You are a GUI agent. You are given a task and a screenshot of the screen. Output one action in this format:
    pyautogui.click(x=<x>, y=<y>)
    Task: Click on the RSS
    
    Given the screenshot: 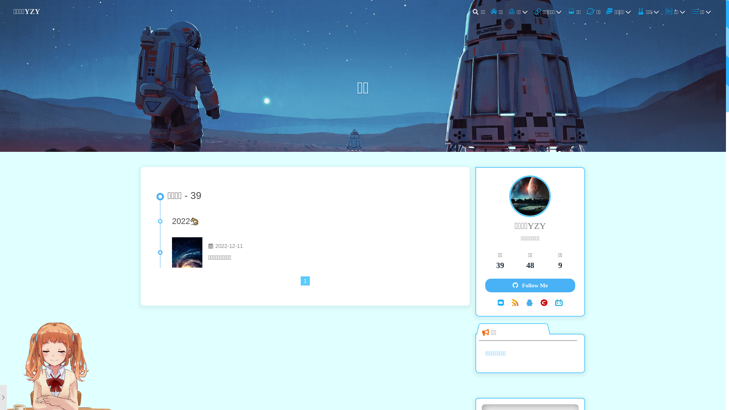 What is the action you would take?
    pyautogui.click(x=515, y=303)
    